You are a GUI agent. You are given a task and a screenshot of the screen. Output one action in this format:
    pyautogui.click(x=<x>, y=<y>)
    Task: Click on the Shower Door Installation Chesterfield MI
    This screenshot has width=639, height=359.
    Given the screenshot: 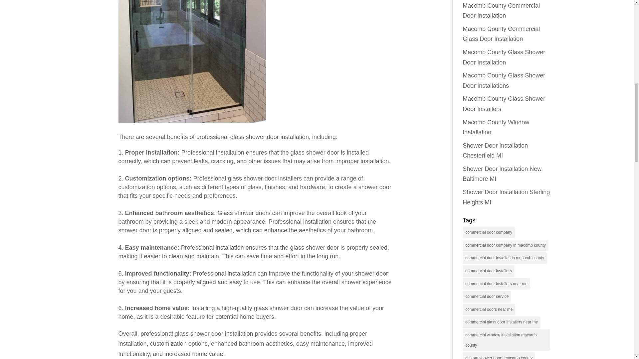 What is the action you would take?
    pyautogui.click(x=495, y=151)
    